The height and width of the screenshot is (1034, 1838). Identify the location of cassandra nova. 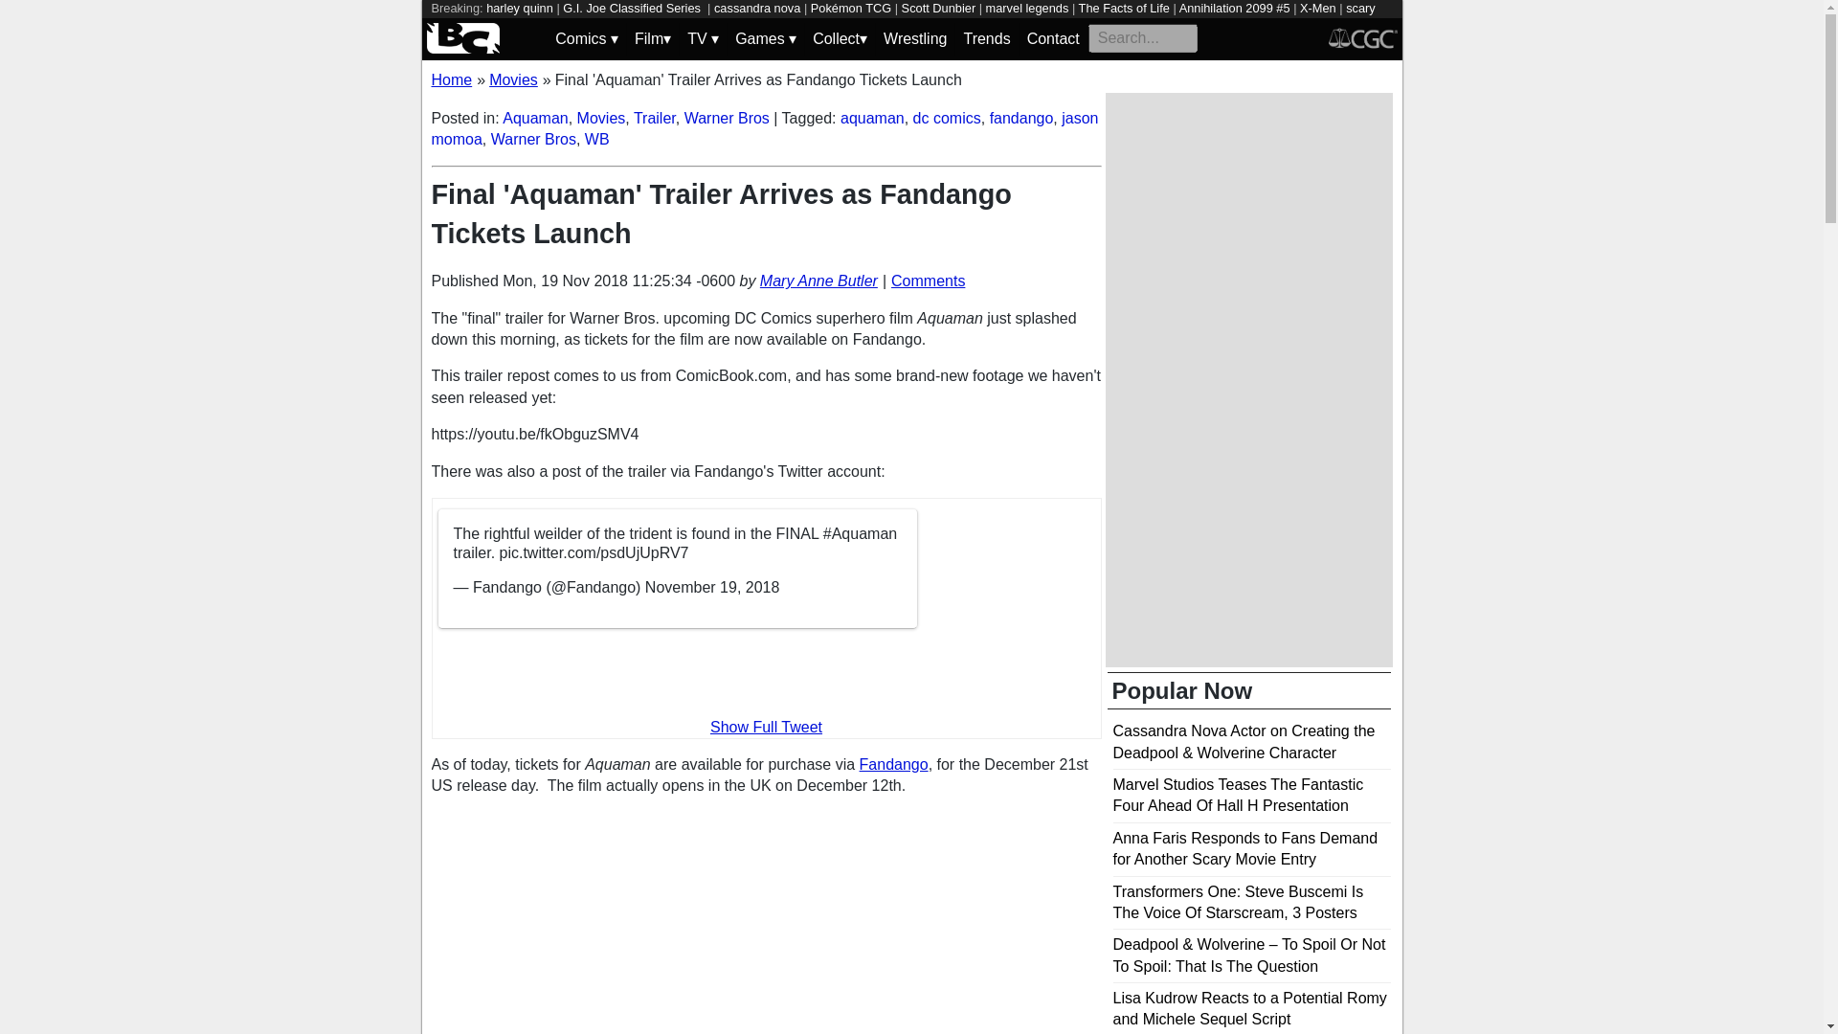
(756, 8).